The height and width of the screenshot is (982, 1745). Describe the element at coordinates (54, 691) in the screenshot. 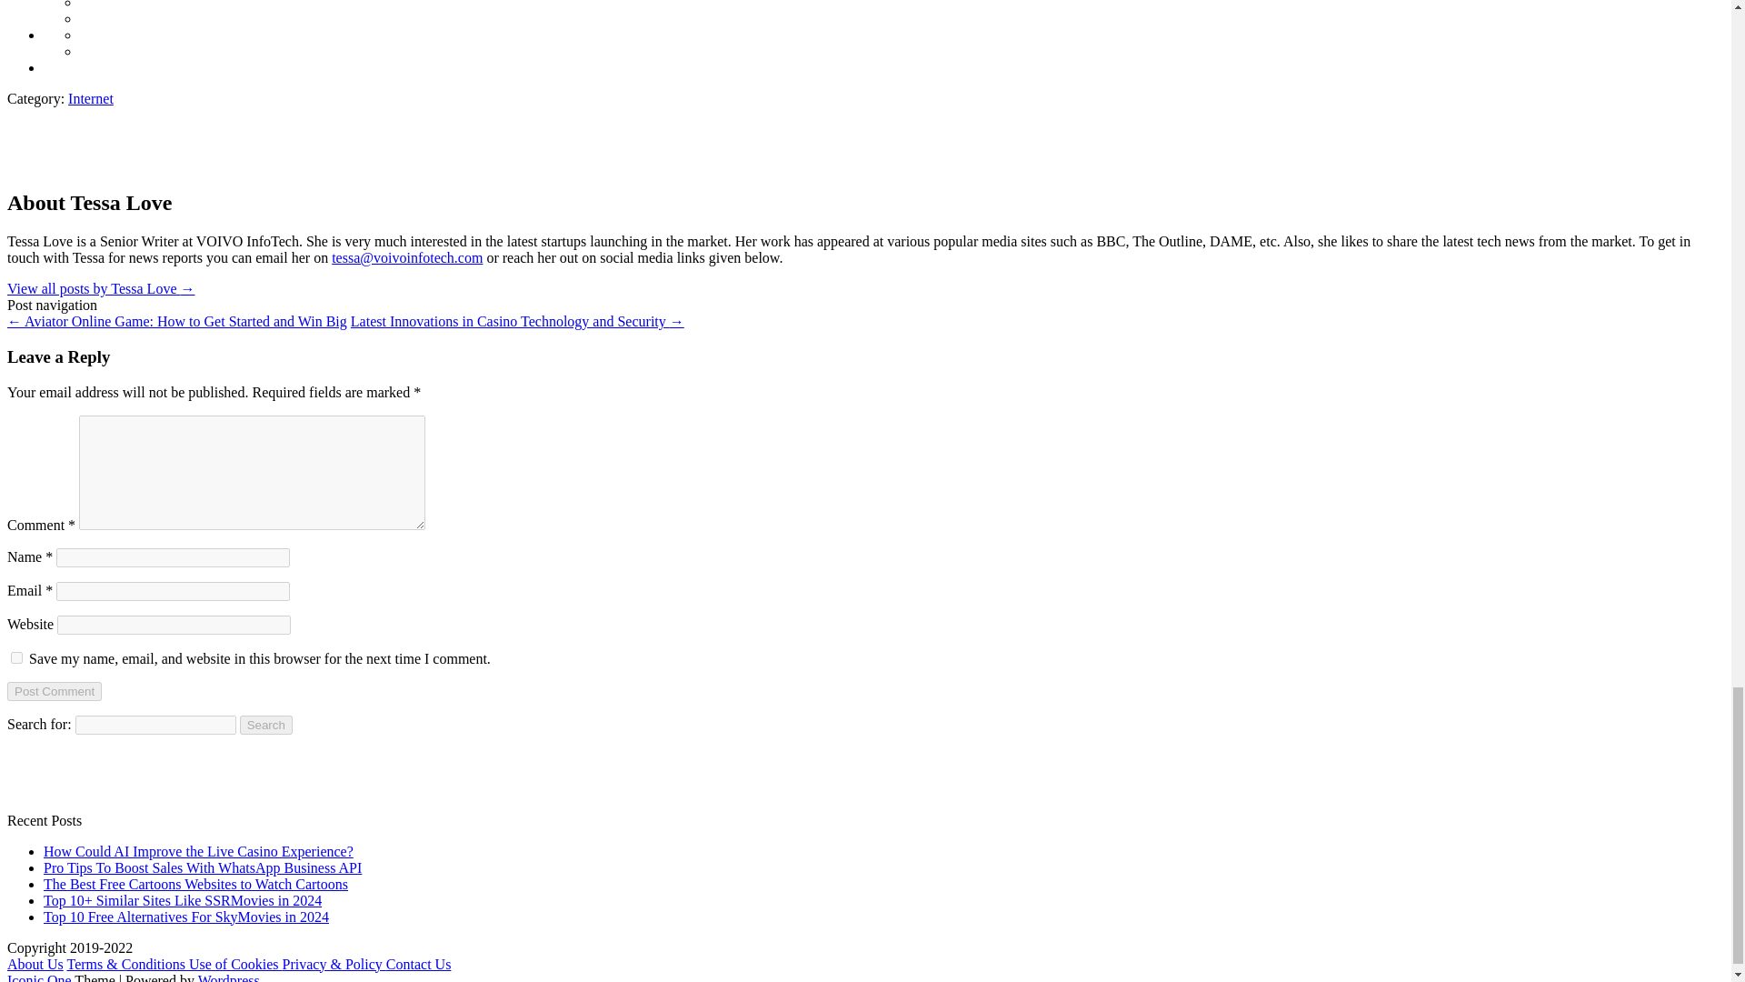

I see `Post Comment` at that location.